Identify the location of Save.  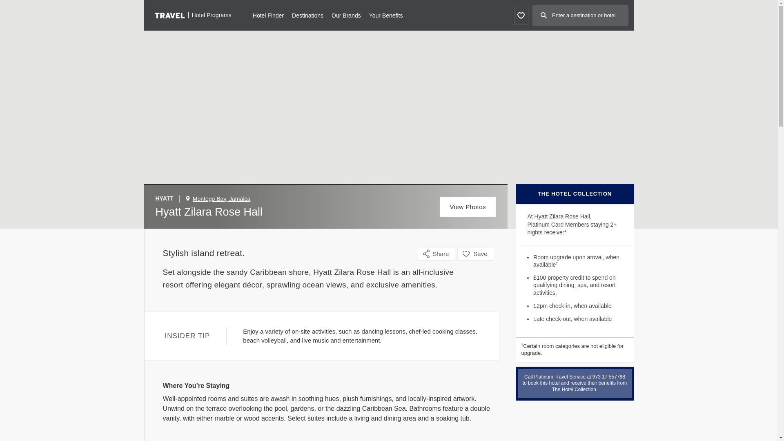
(475, 254).